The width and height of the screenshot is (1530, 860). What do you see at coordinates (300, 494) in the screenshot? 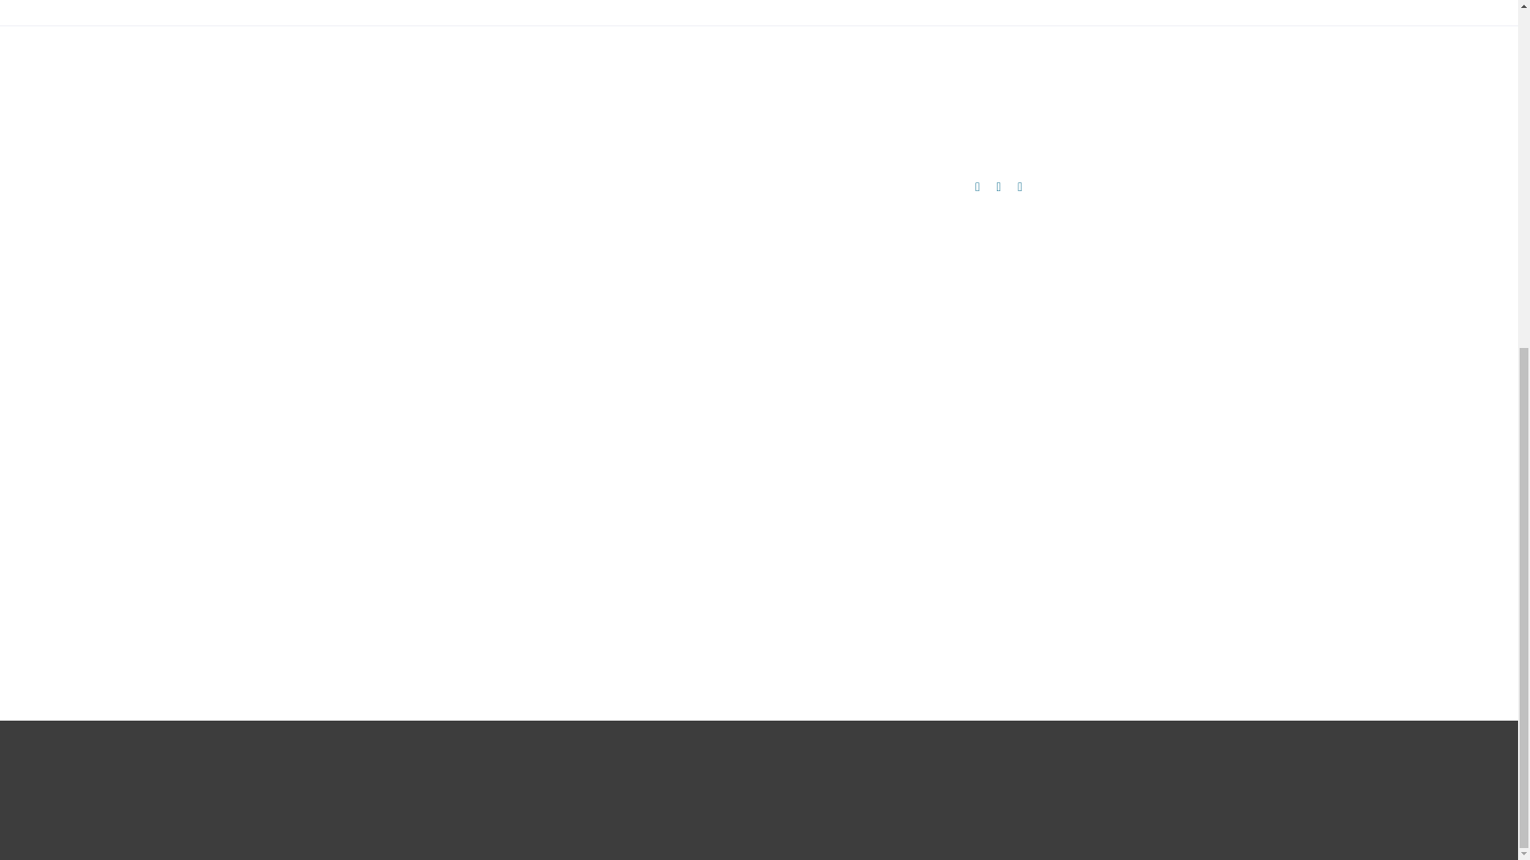
I see `Home` at bounding box center [300, 494].